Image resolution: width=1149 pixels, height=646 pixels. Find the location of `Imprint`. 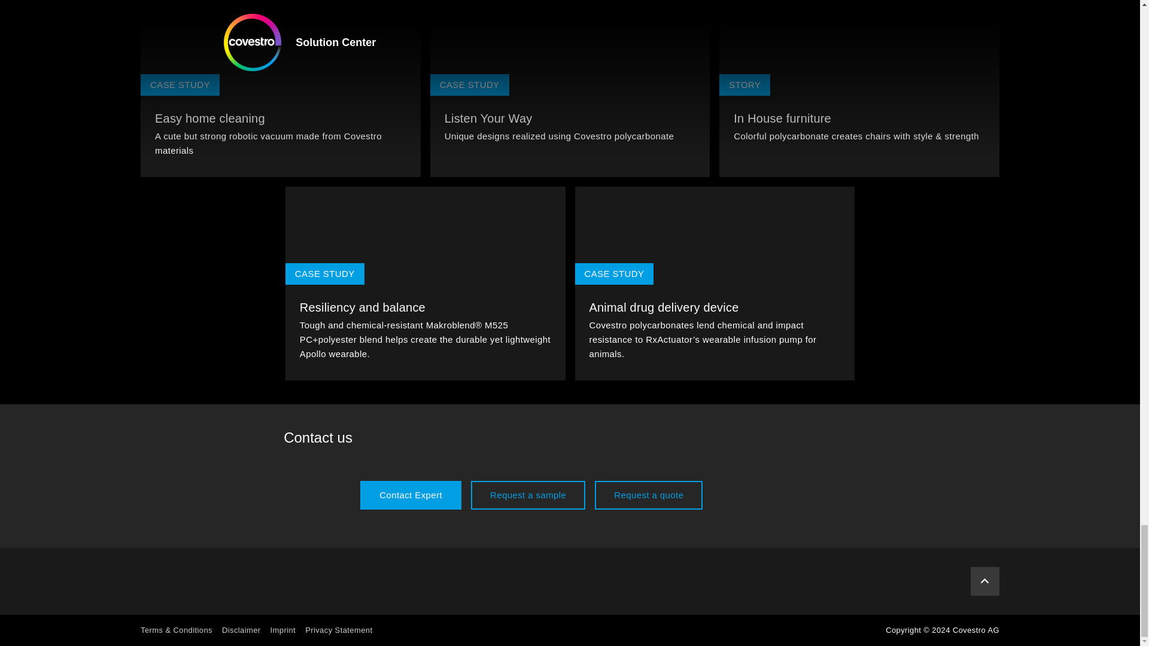

Imprint is located at coordinates (283, 630).